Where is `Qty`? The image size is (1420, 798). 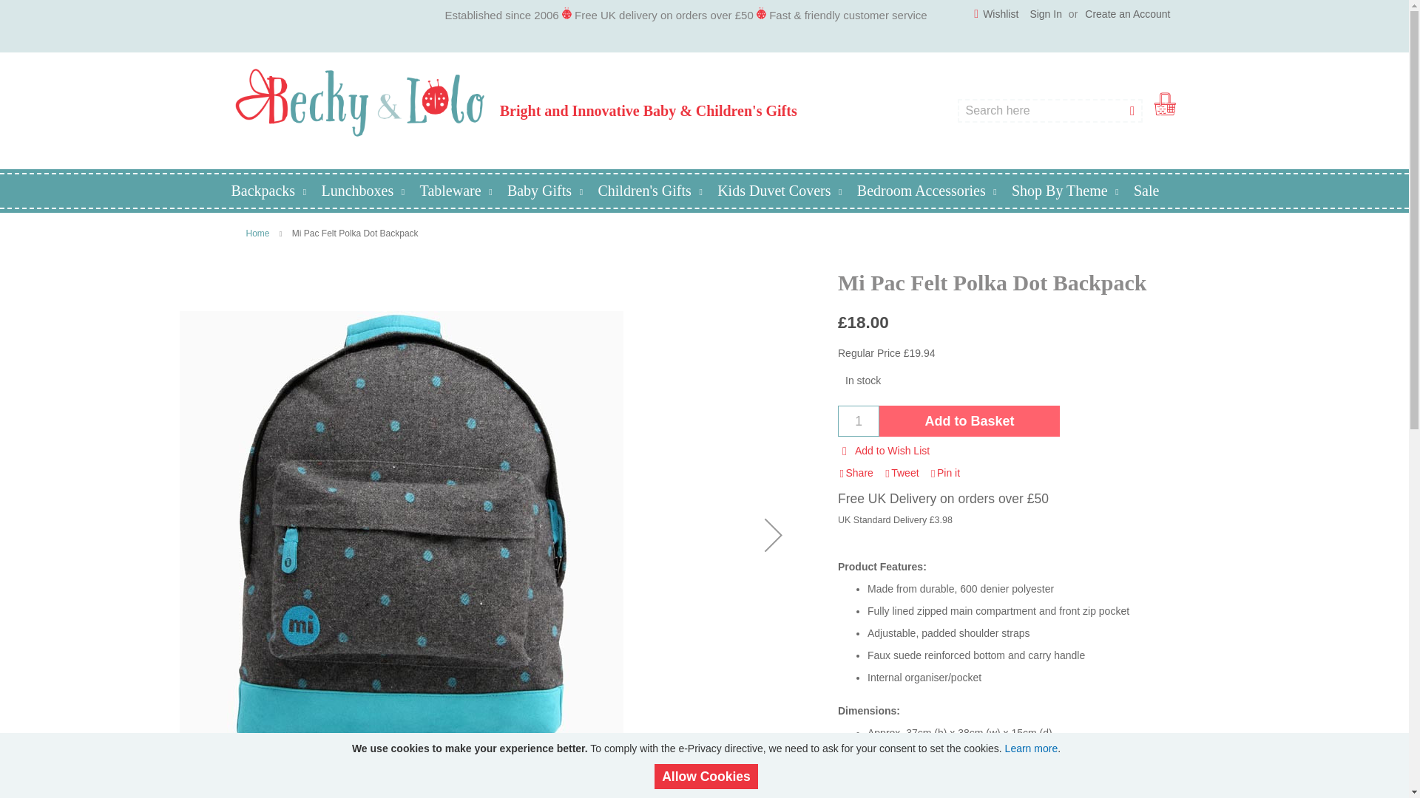 Qty is located at coordinates (859, 421).